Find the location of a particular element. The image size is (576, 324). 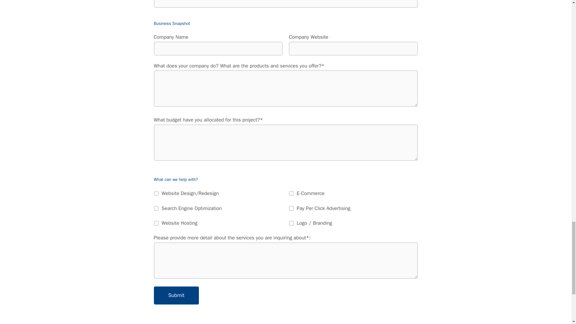

Website Hosting is located at coordinates (156, 223).